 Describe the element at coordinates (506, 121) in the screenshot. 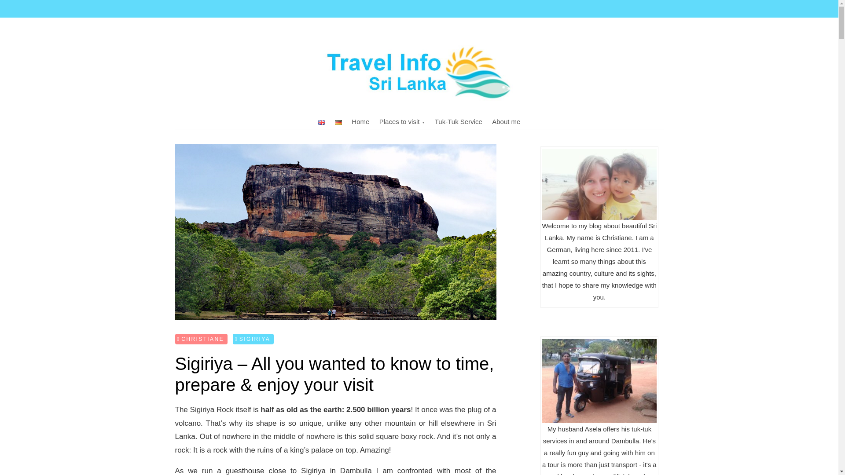

I see `About me` at that location.